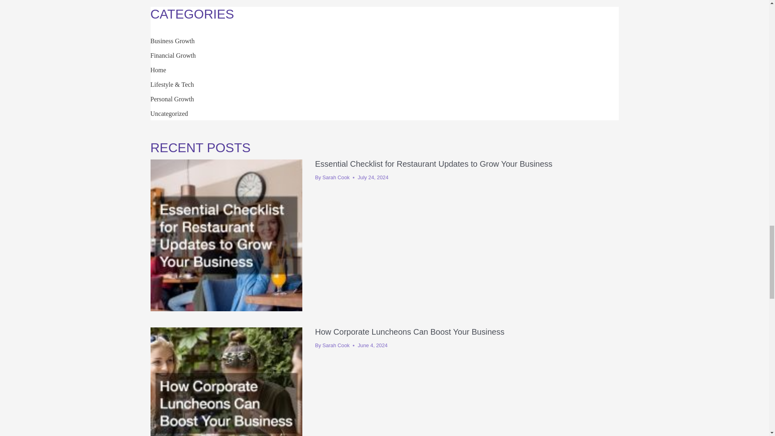 The image size is (775, 436). Describe the element at coordinates (409, 332) in the screenshot. I see `How Corporate Luncheons Can Boost Your Business` at that location.